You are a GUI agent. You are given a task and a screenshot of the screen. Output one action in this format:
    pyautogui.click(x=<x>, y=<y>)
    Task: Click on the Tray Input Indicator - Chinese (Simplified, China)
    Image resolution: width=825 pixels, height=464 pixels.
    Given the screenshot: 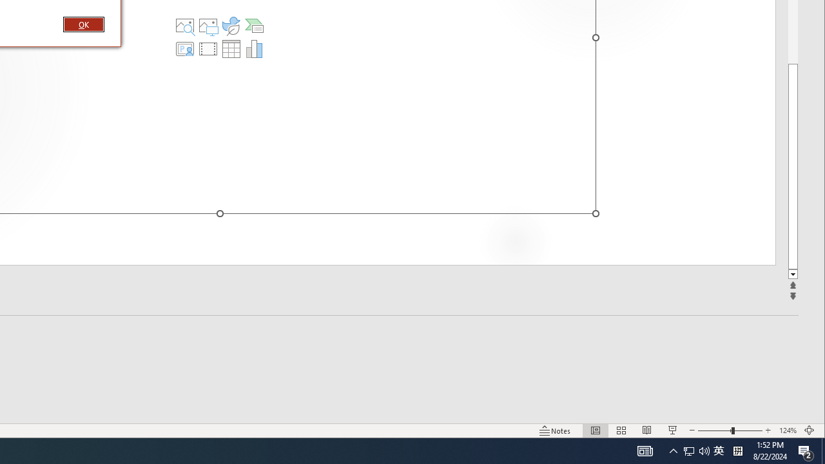 What is the action you would take?
    pyautogui.click(x=737, y=451)
    